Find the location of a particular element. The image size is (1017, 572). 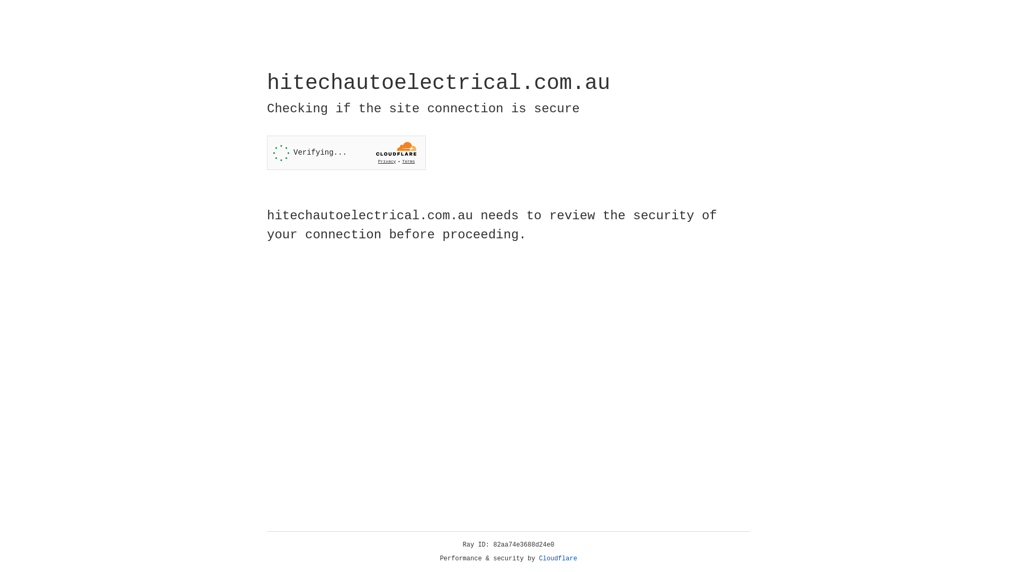

Cloudflare is located at coordinates (558, 559).